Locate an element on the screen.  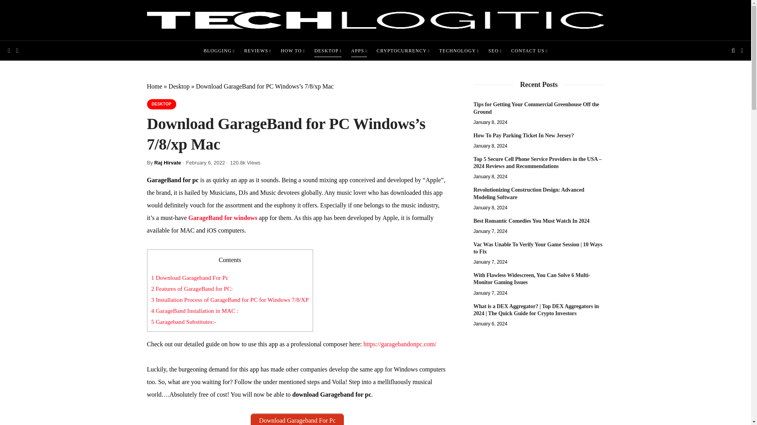
Posts by Raj Hirvate is located at coordinates (167, 163).